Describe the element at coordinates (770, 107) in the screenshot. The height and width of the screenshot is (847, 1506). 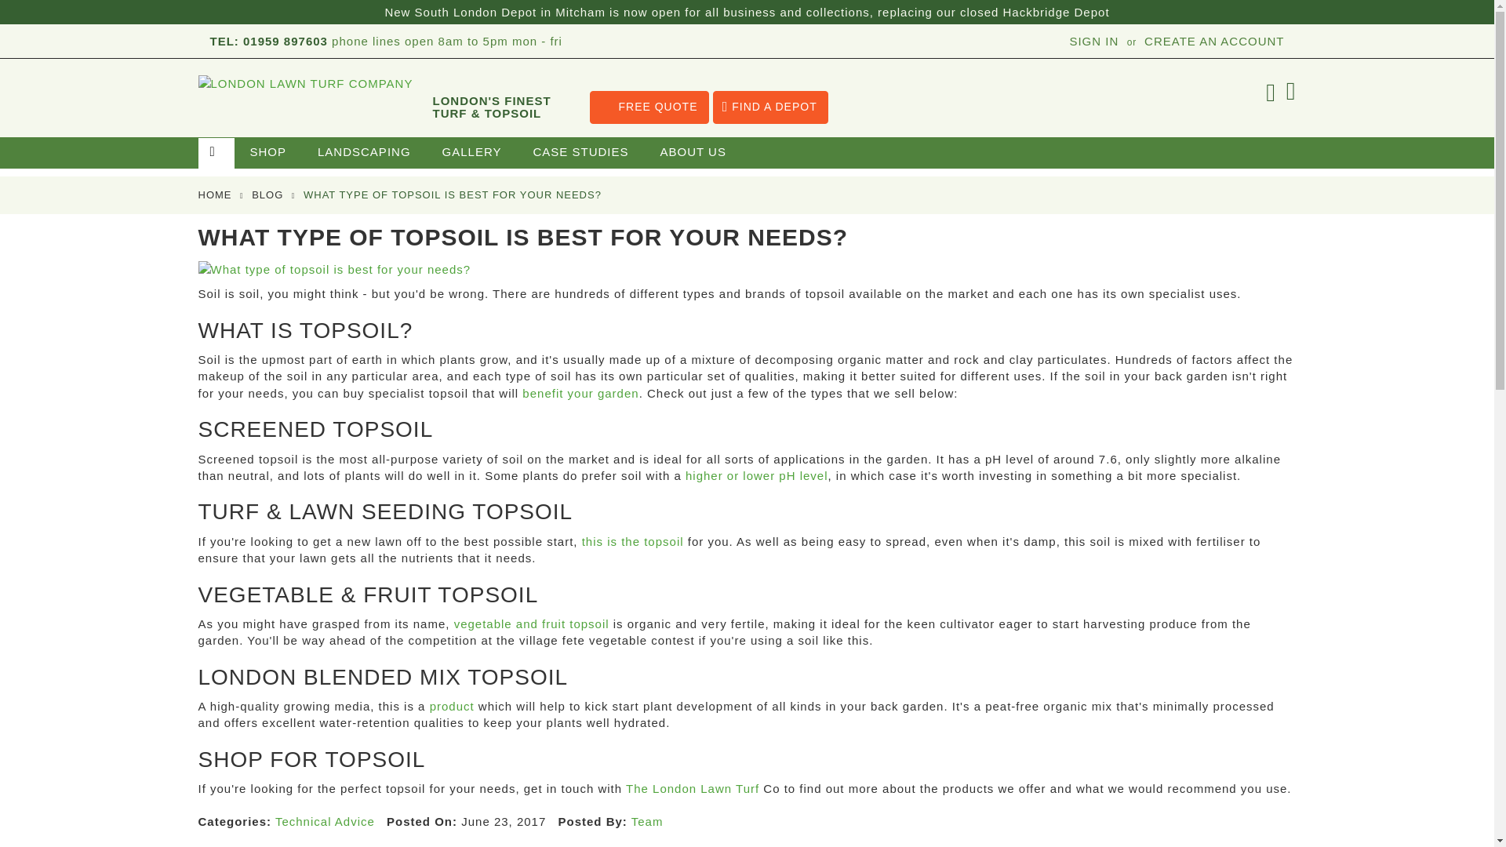
I see `FIND A DEPOT` at that location.